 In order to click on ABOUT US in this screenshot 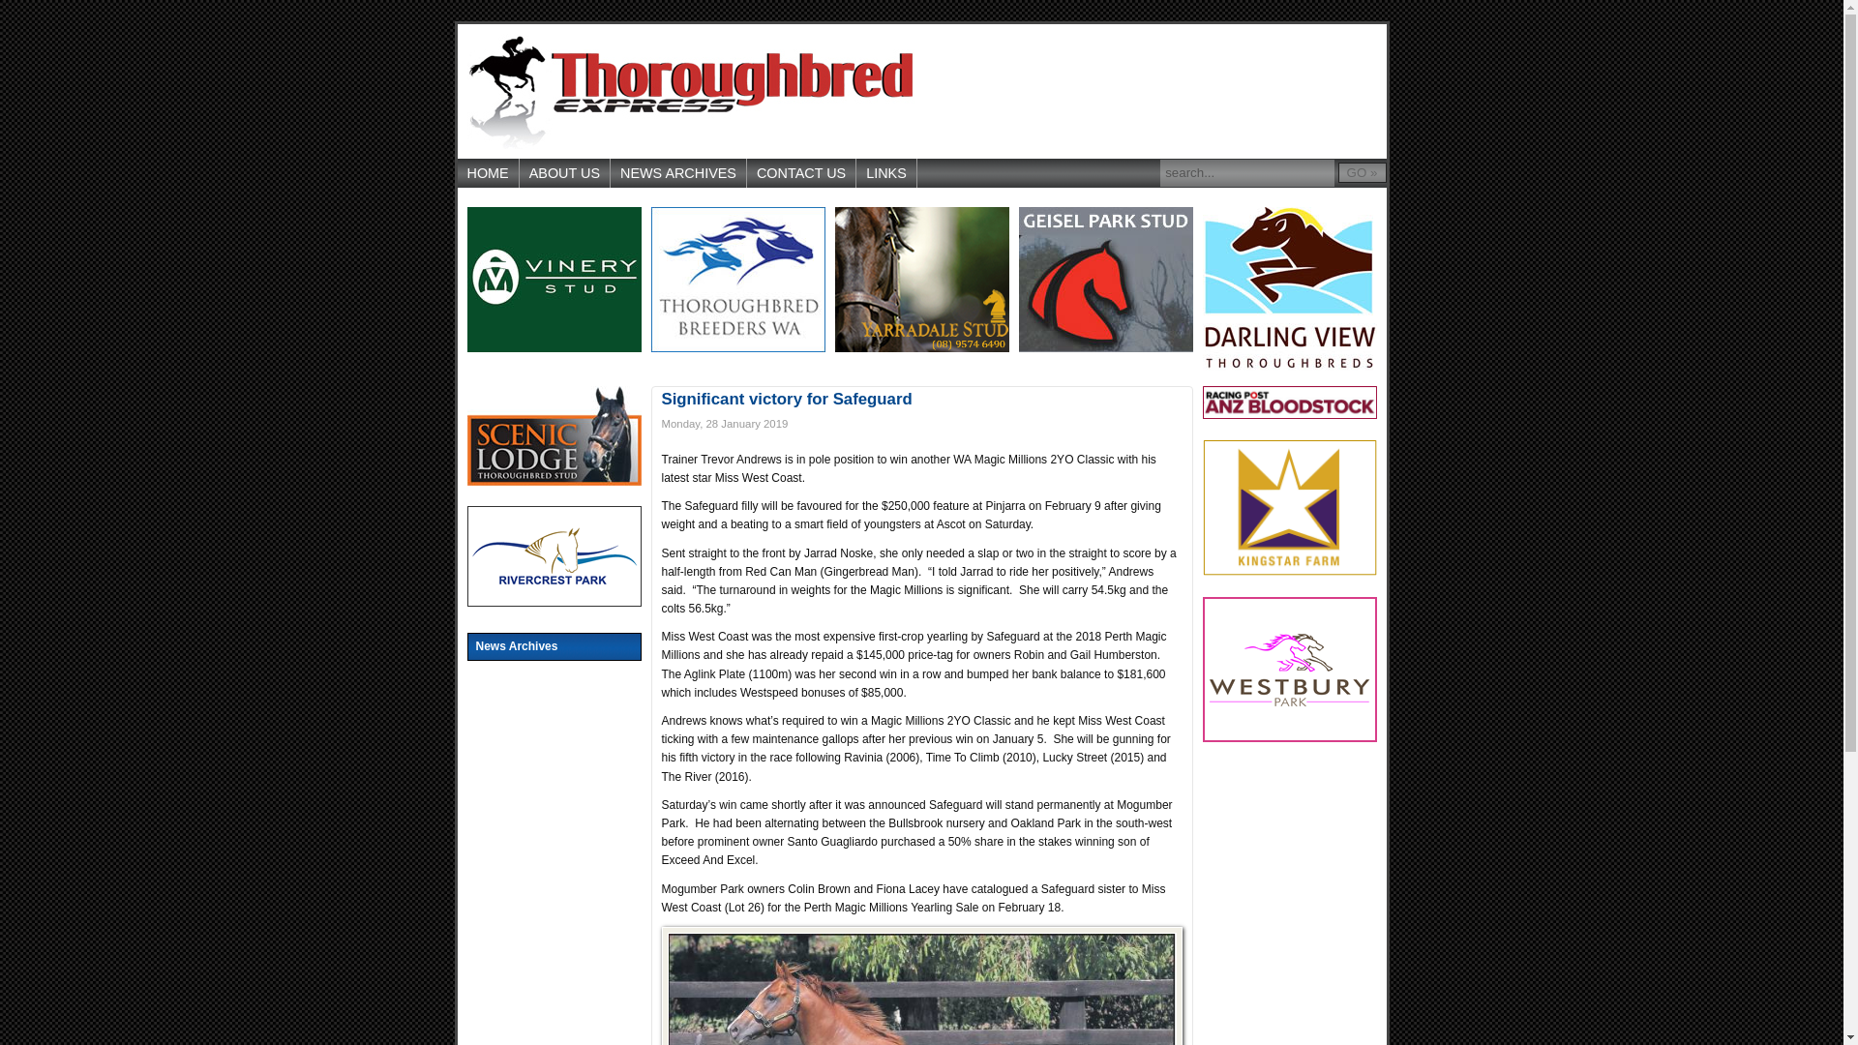, I will do `click(565, 173)`.